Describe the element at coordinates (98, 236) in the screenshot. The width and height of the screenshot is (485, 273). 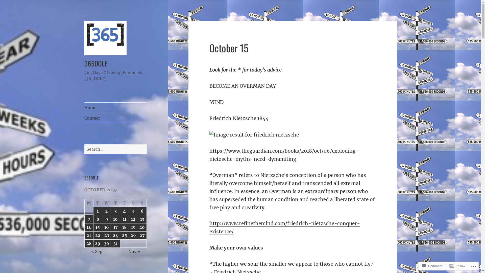
I see `22` at that location.